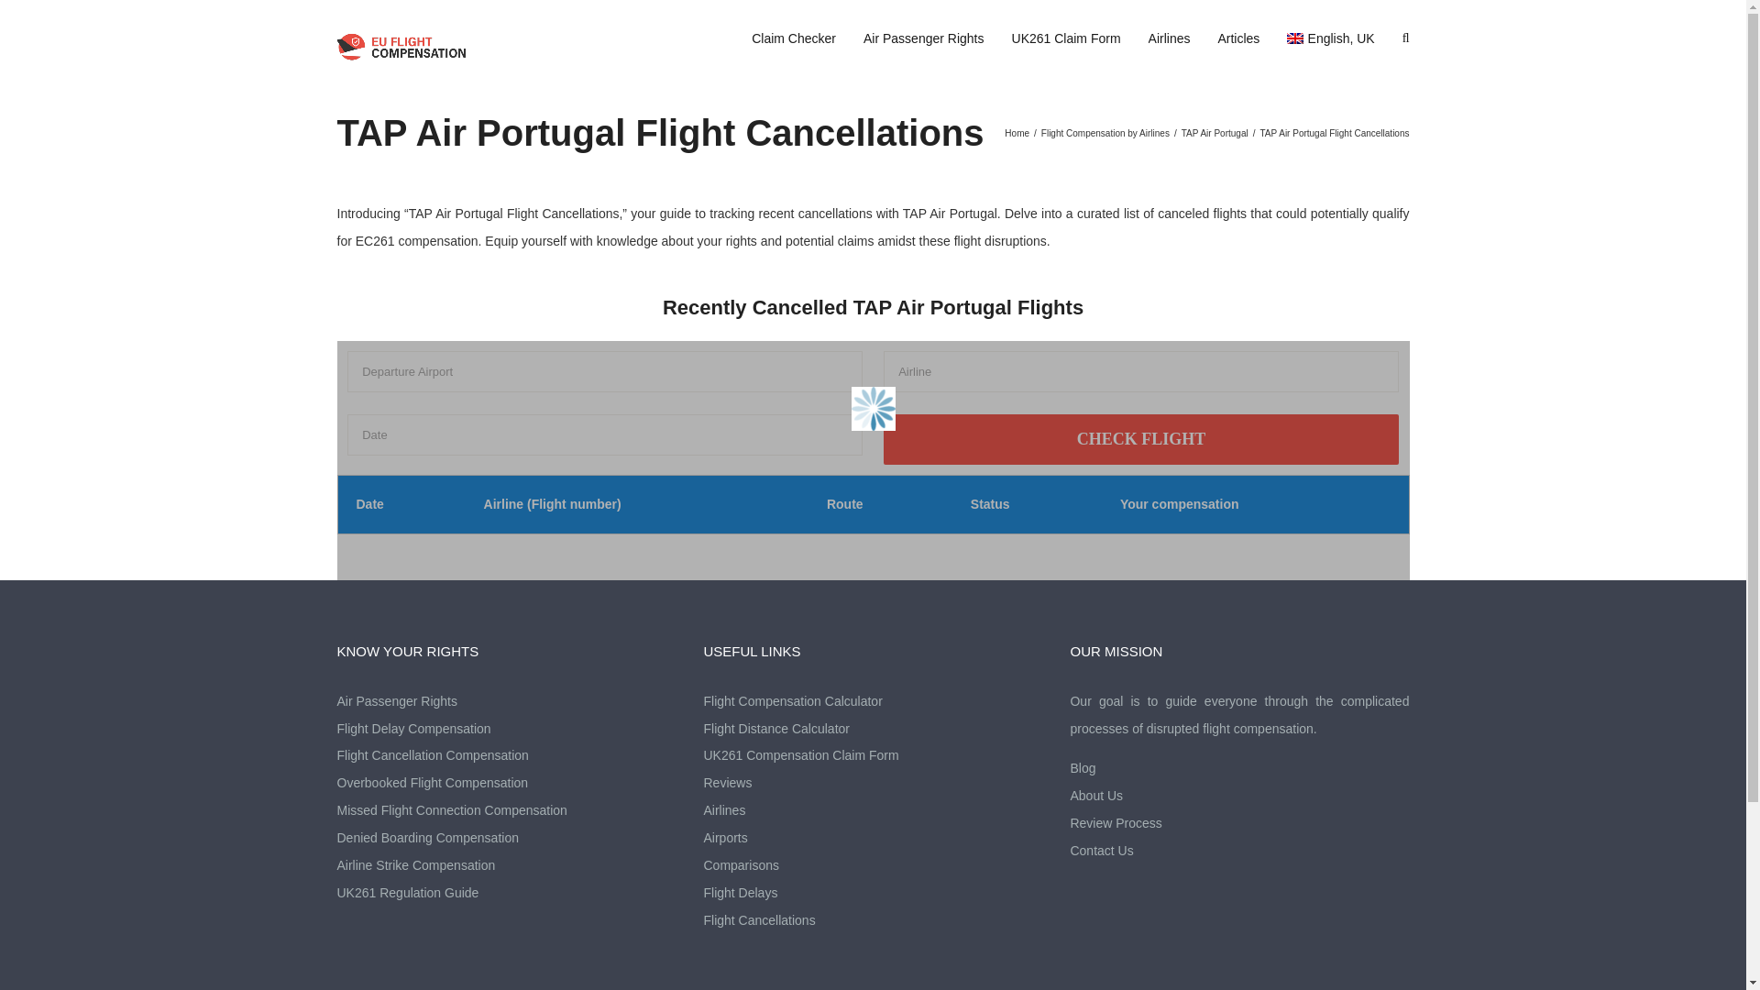  What do you see at coordinates (924, 38) in the screenshot?
I see `Air Passenger Rights` at bounding box center [924, 38].